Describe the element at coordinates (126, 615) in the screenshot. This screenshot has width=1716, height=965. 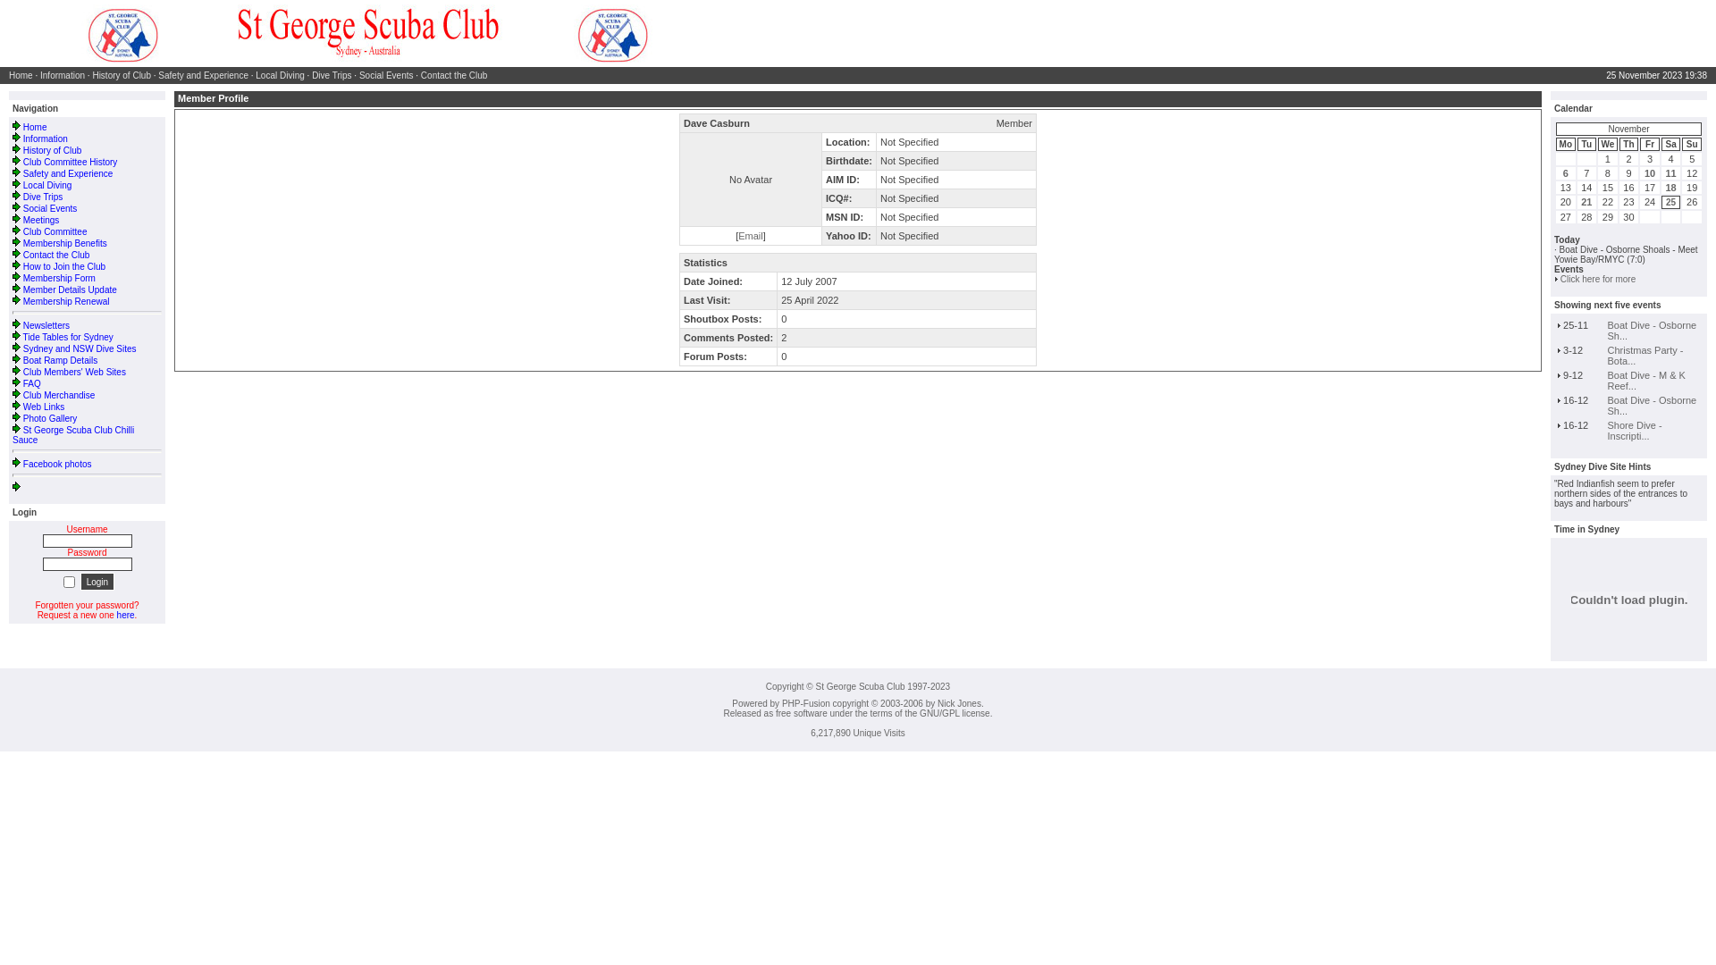
I see `here` at that location.